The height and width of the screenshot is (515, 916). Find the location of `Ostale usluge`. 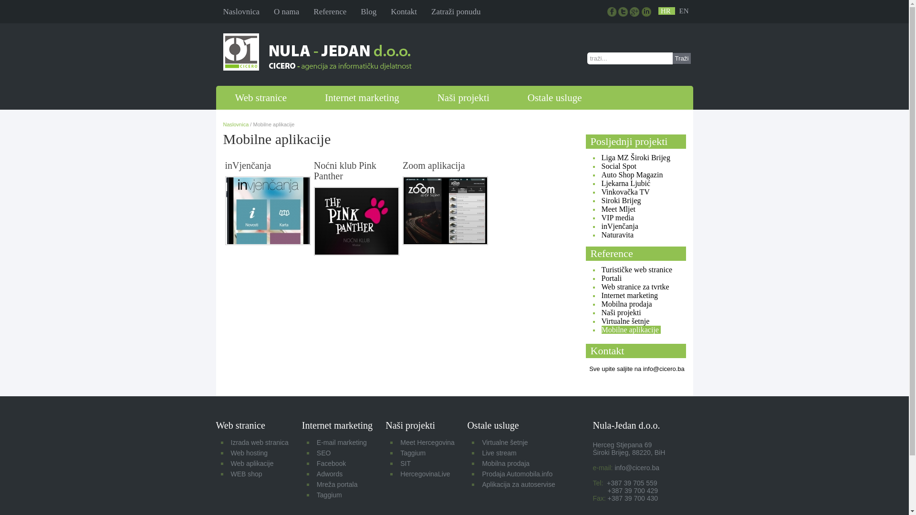

Ostale usluge is located at coordinates (555, 97).